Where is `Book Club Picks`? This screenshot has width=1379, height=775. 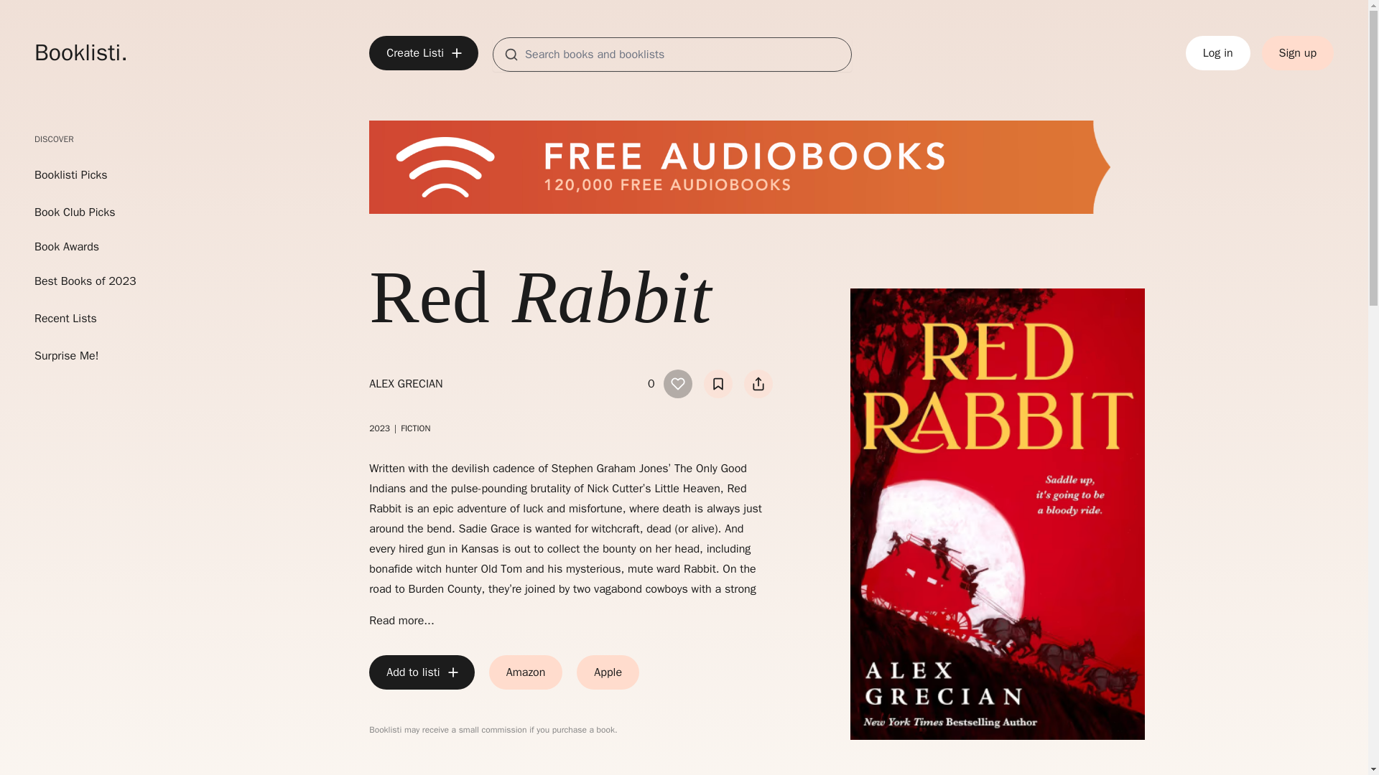
Book Club Picks is located at coordinates (85, 212).